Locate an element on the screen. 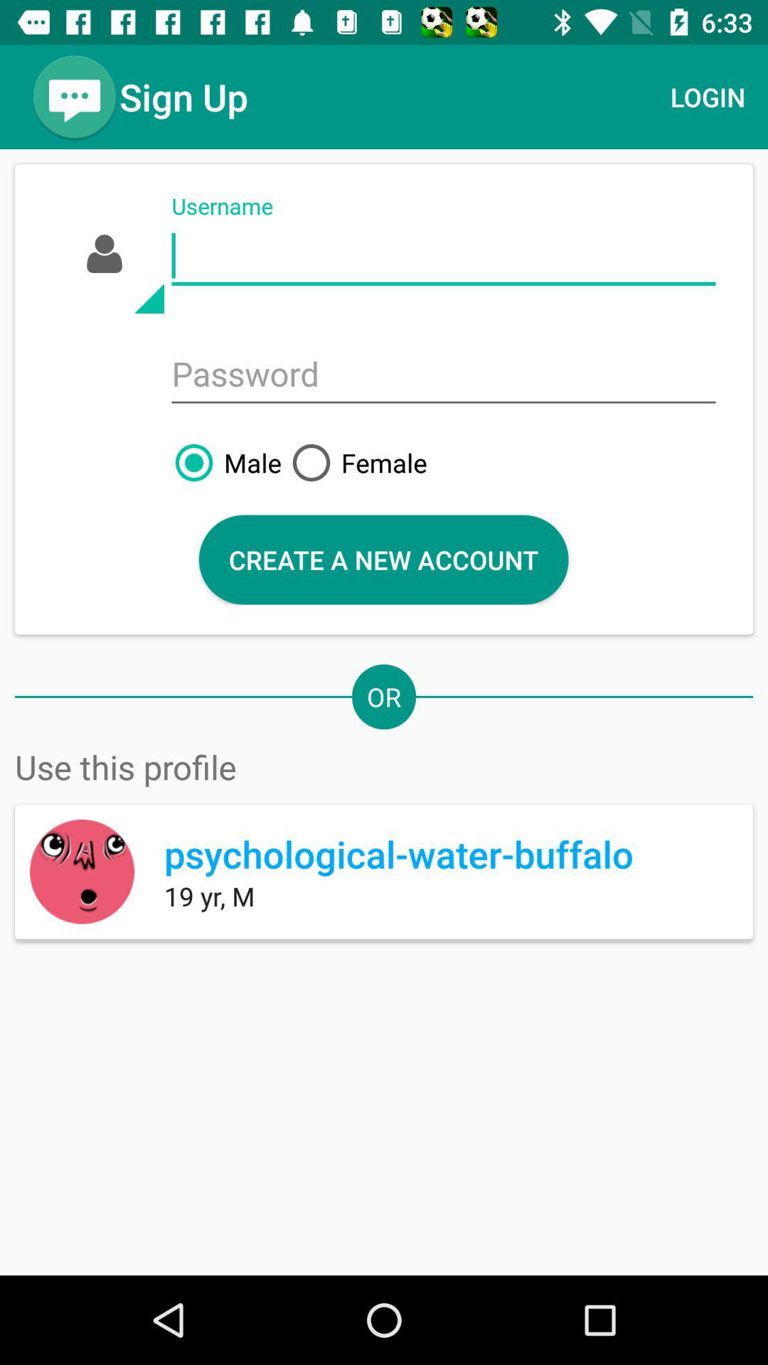  enter username is located at coordinates (444, 256).